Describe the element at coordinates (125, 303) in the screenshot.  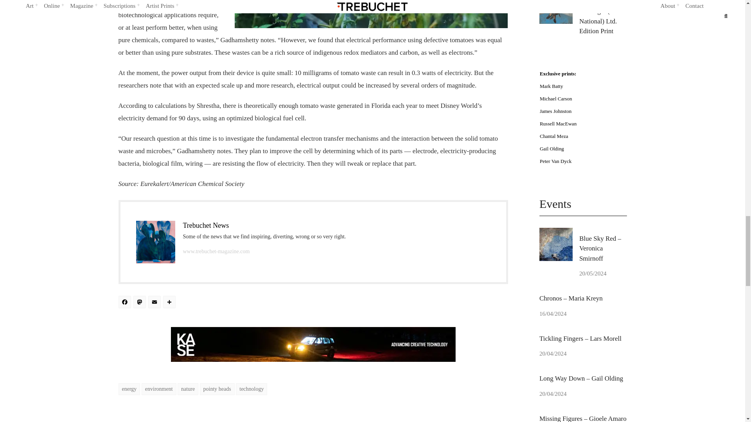
I see `Facebook` at that location.